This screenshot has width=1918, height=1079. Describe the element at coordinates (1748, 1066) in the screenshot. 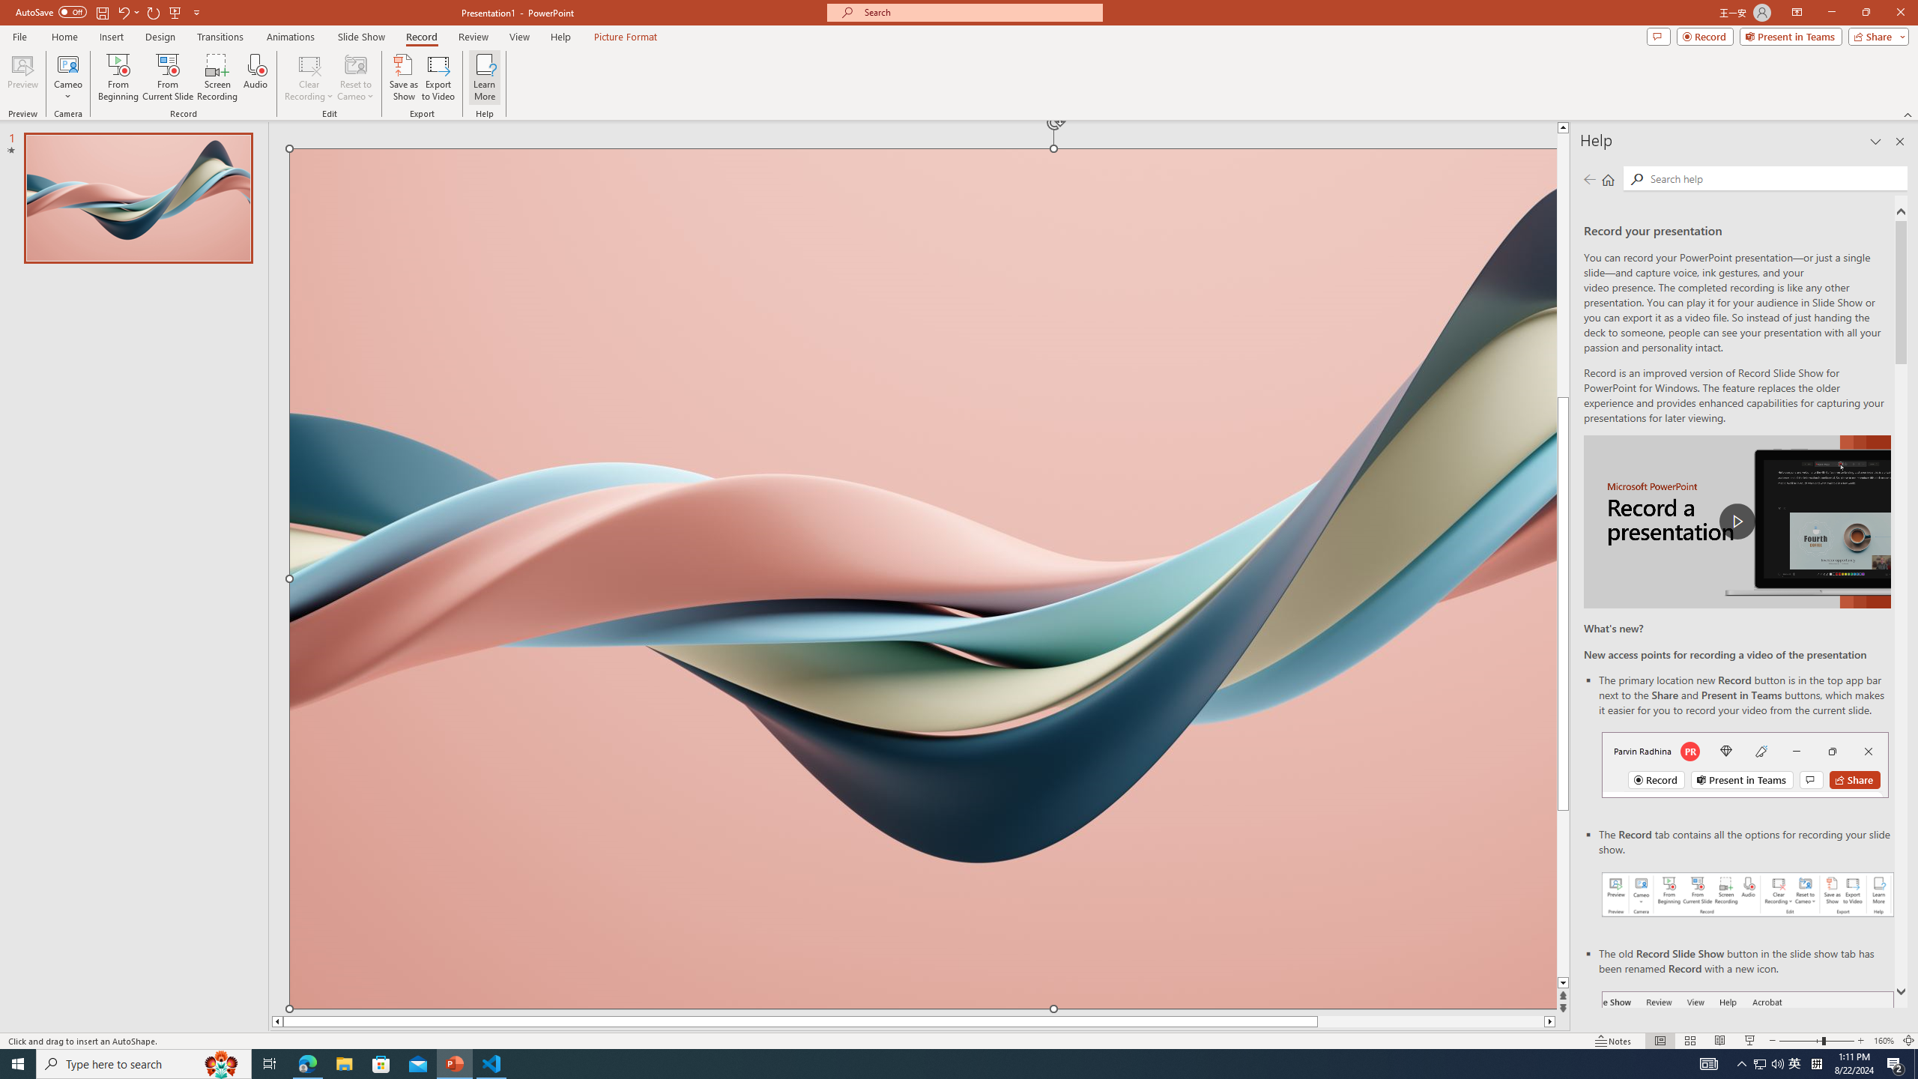

I see `Record button in ribbon` at that location.